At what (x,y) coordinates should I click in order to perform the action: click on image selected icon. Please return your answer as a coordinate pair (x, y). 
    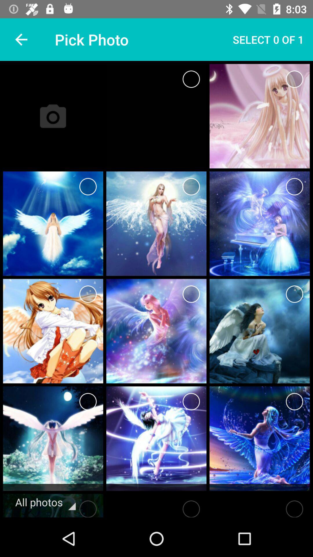
    Looking at the image, I should click on (191, 402).